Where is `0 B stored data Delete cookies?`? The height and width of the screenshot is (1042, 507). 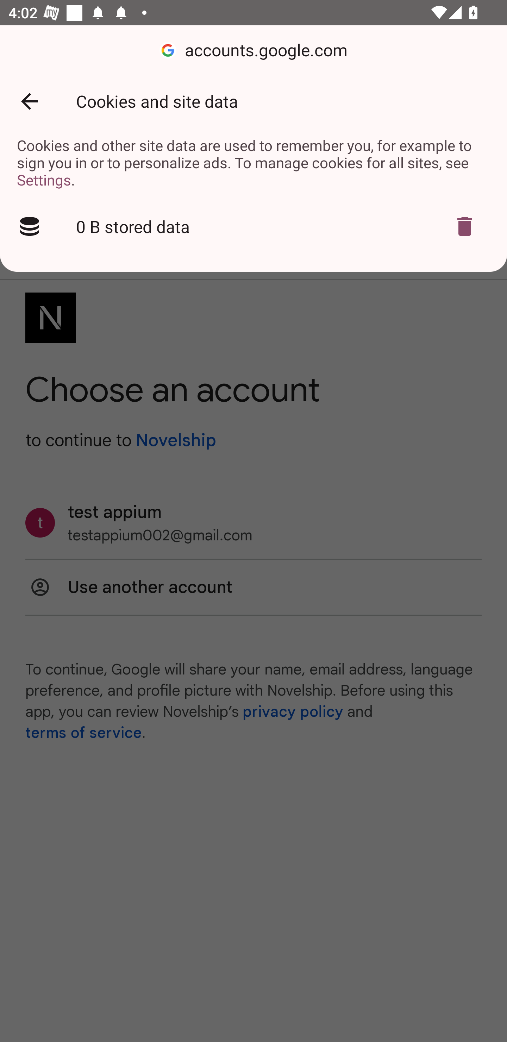 0 B stored data Delete cookies? is located at coordinates (254, 227).